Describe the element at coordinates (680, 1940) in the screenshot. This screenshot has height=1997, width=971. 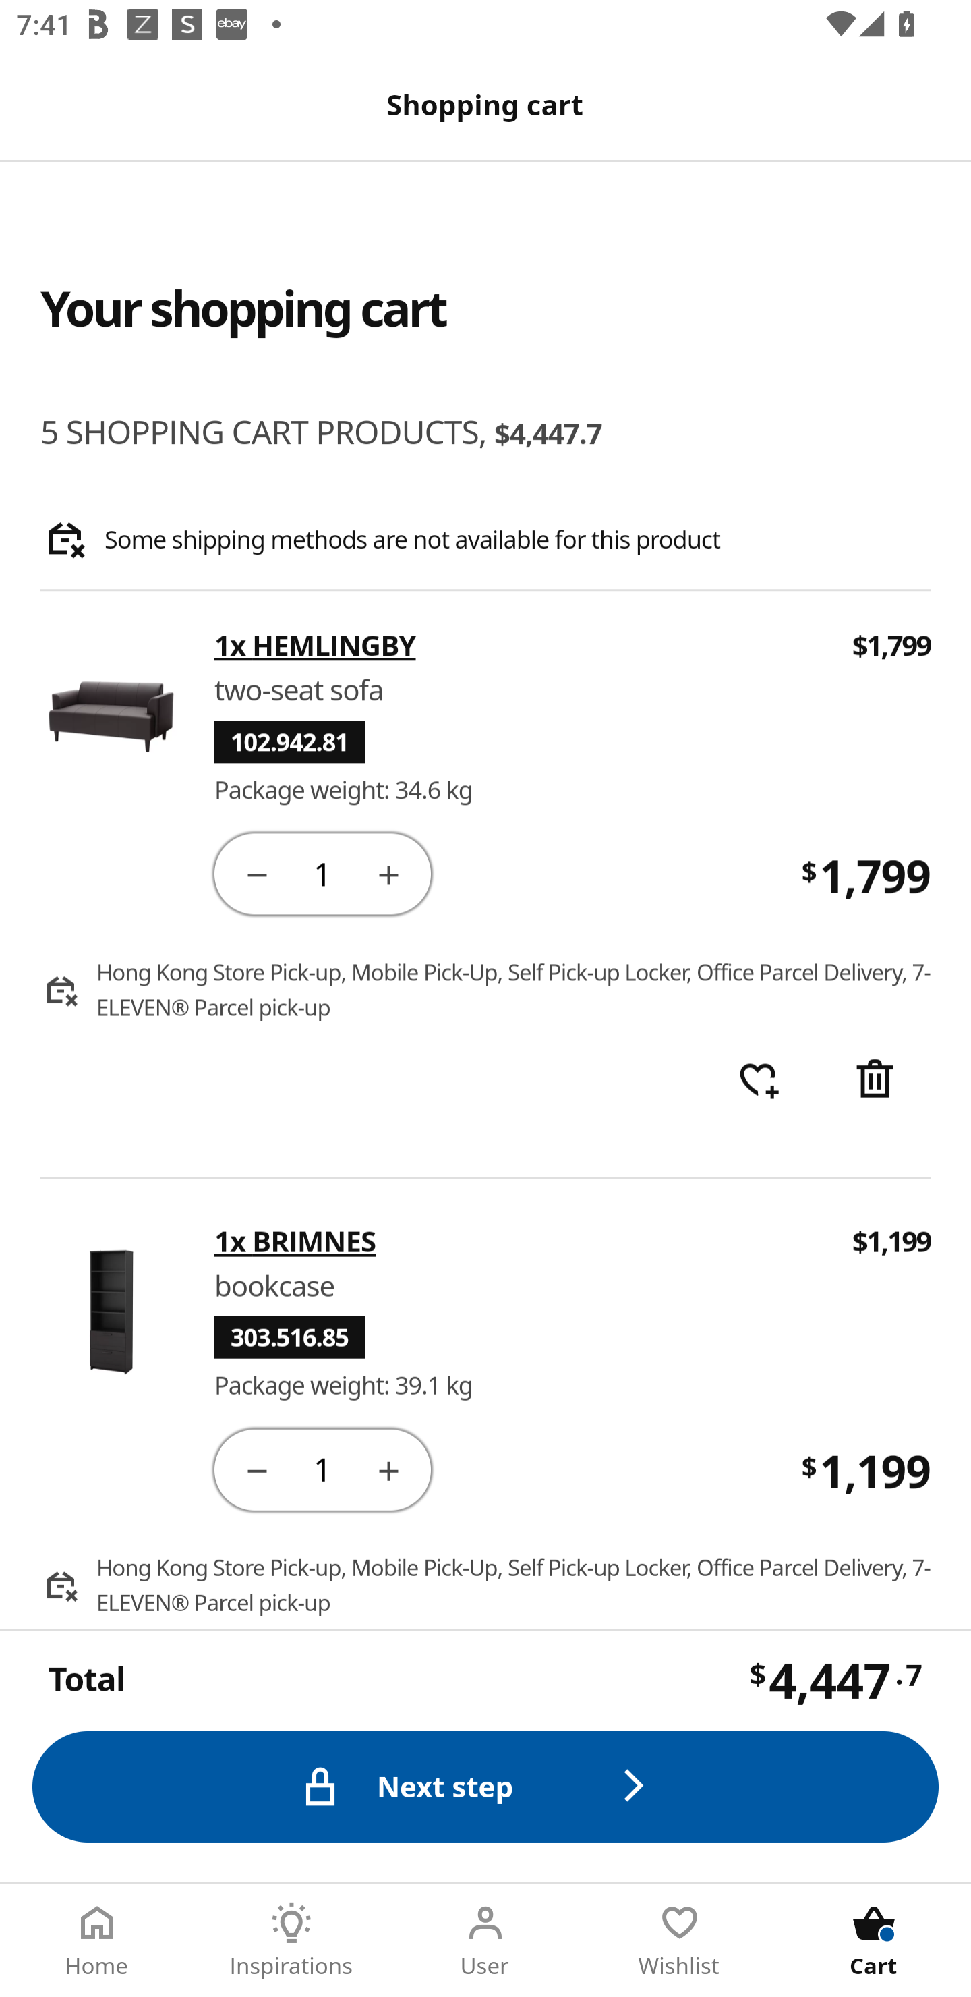
I see `Wishlist
Tab 4 of 5` at that location.